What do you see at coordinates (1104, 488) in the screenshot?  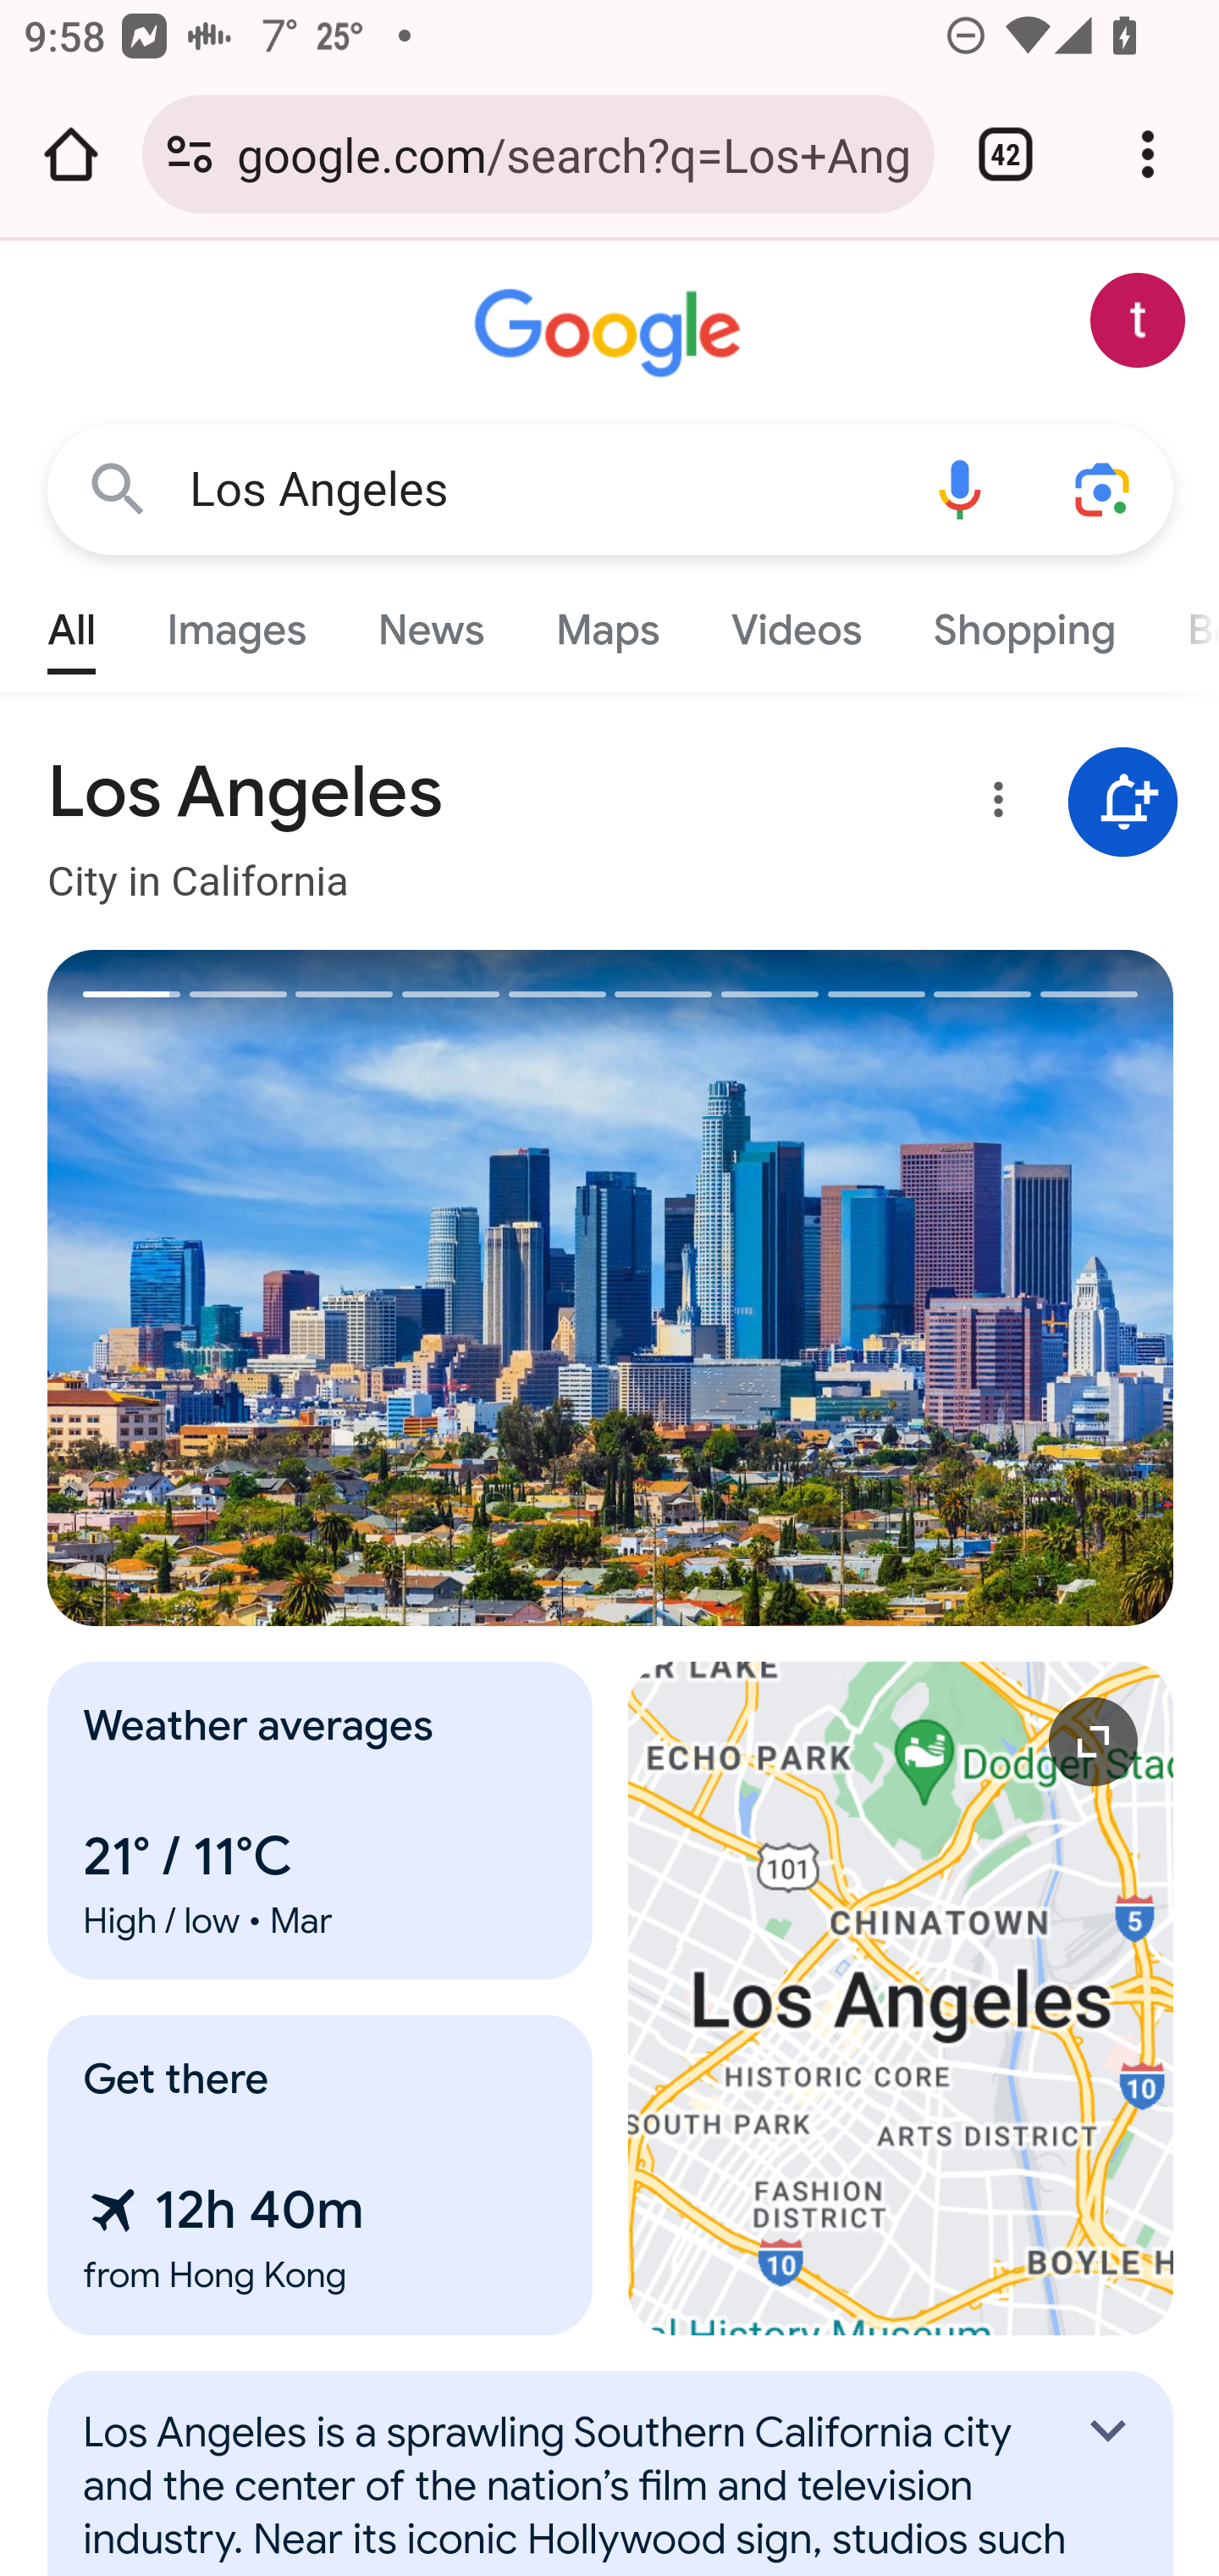 I see `Search using your camera or photos` at bounding box center [1104, 488].